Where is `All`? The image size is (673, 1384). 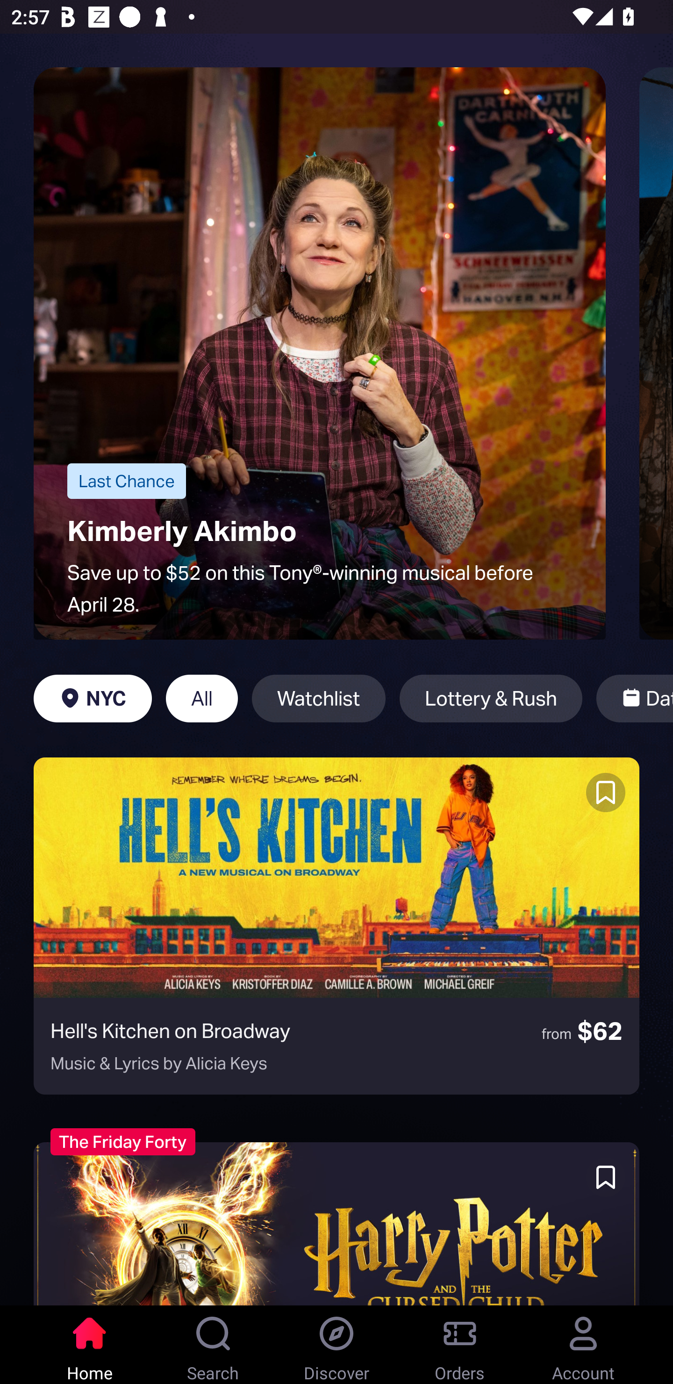
All is located at coordinates (202, 699).